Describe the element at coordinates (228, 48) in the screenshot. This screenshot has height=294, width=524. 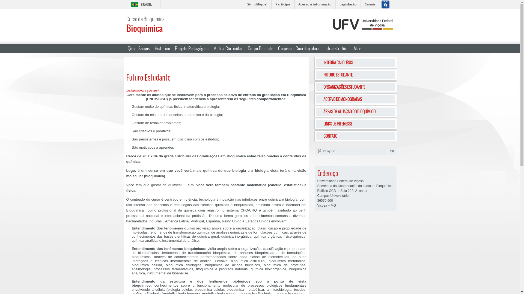
I see `Matriz Curricular` at that location.